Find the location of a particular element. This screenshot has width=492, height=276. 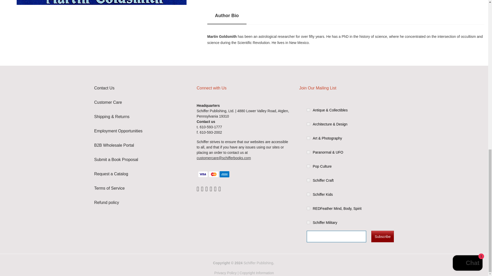

yes is located at coordinates (308, 222).